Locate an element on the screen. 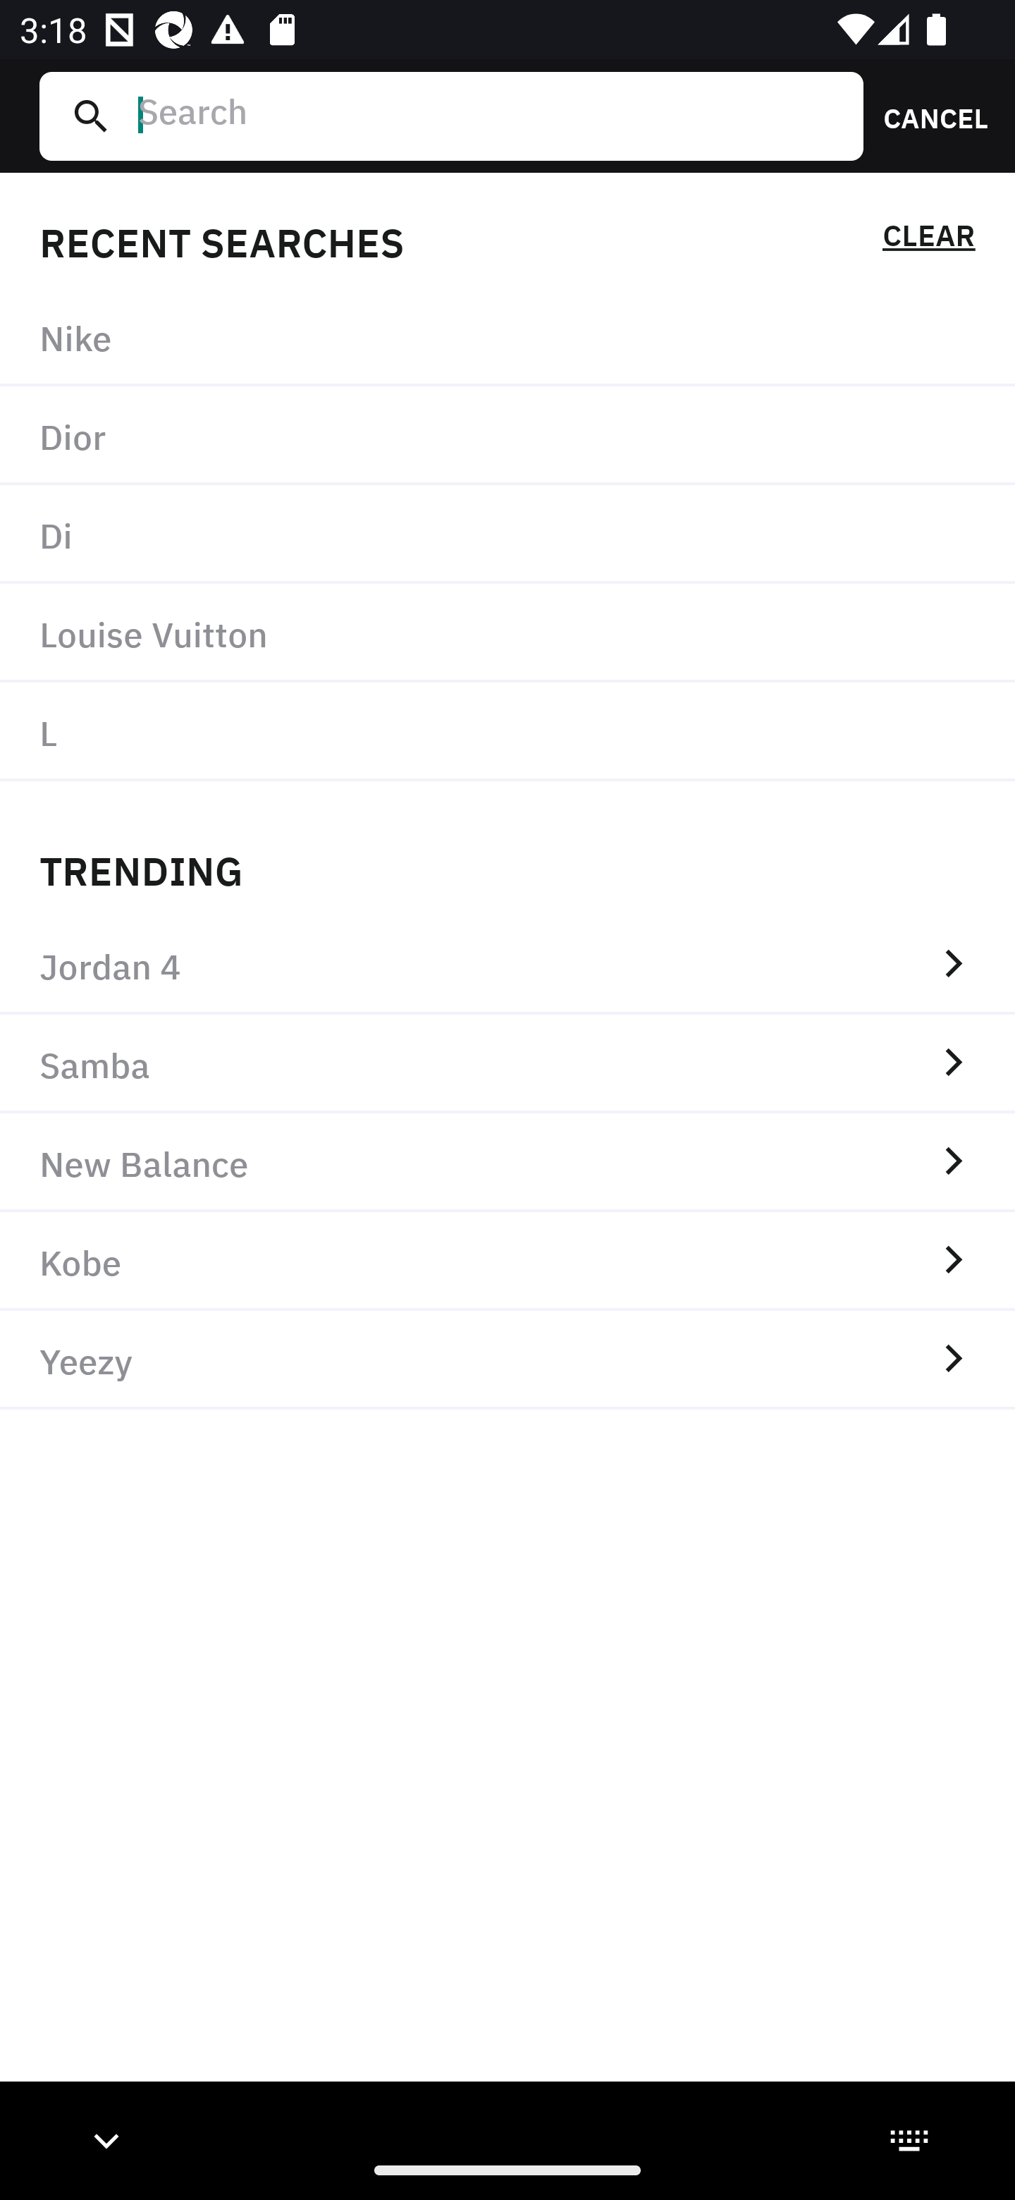  Dior is located at coordinates (508, 436).